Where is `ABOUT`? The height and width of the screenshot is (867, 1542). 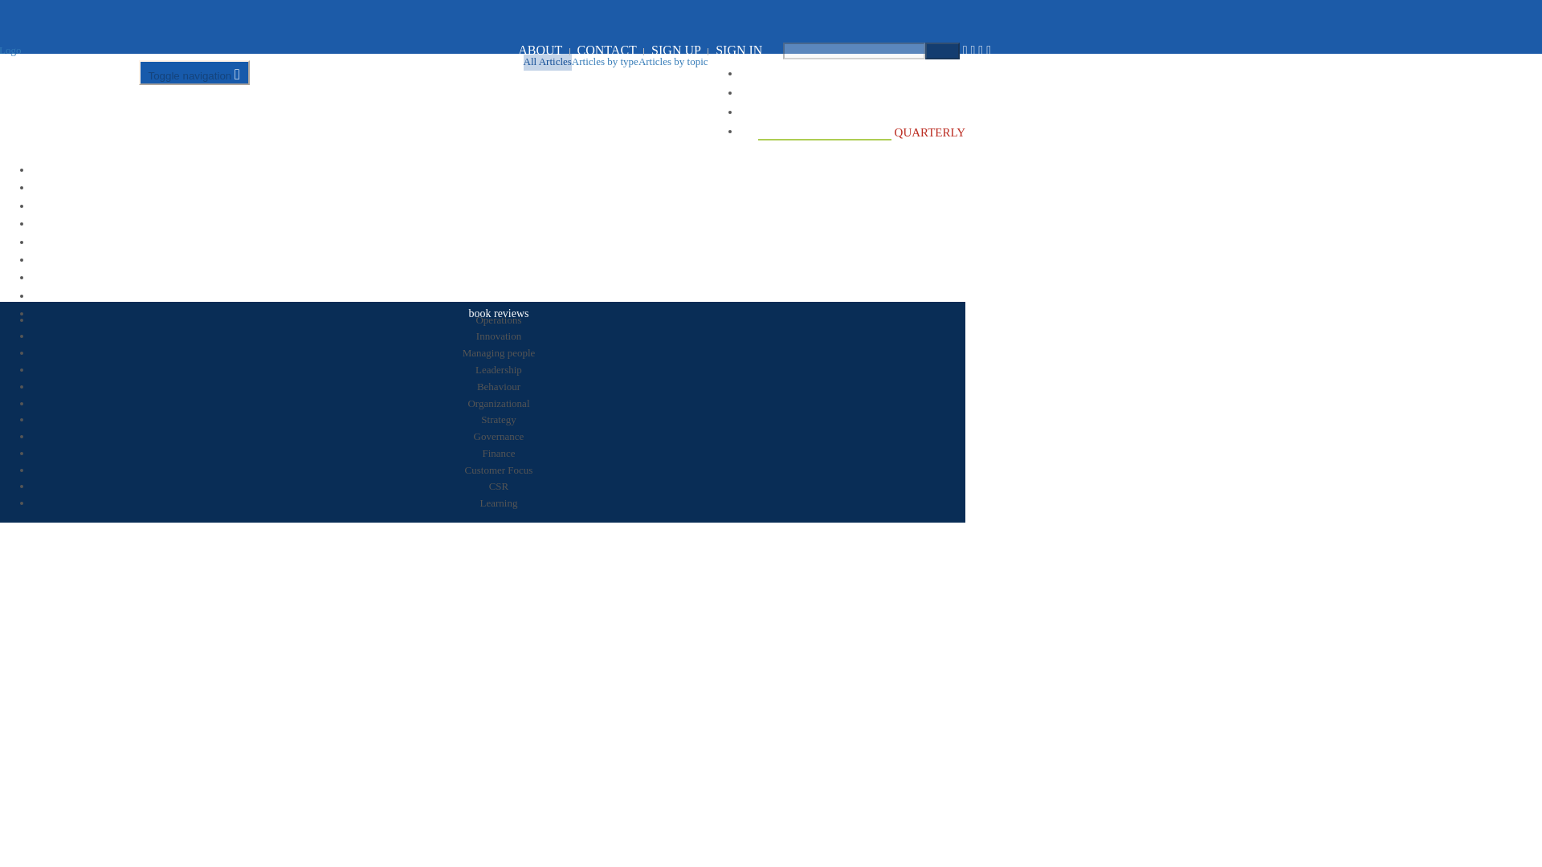 ABOUT is located at coordinates (540, 50).